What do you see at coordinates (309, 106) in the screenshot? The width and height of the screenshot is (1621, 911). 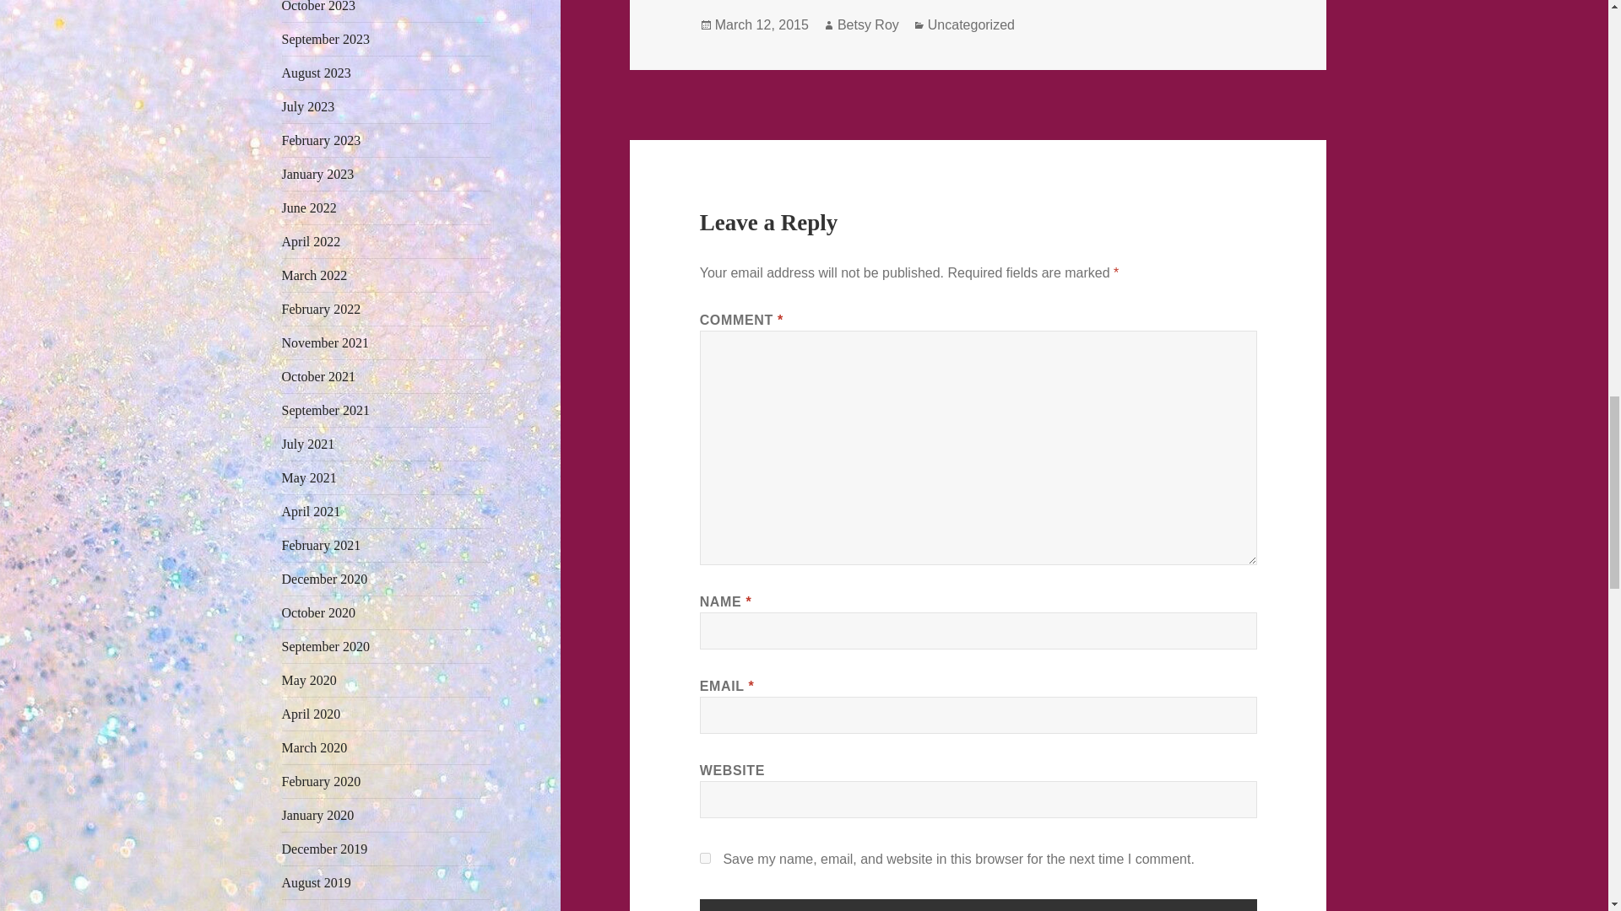 I see `July 2023` at bounding box center [309, 106].